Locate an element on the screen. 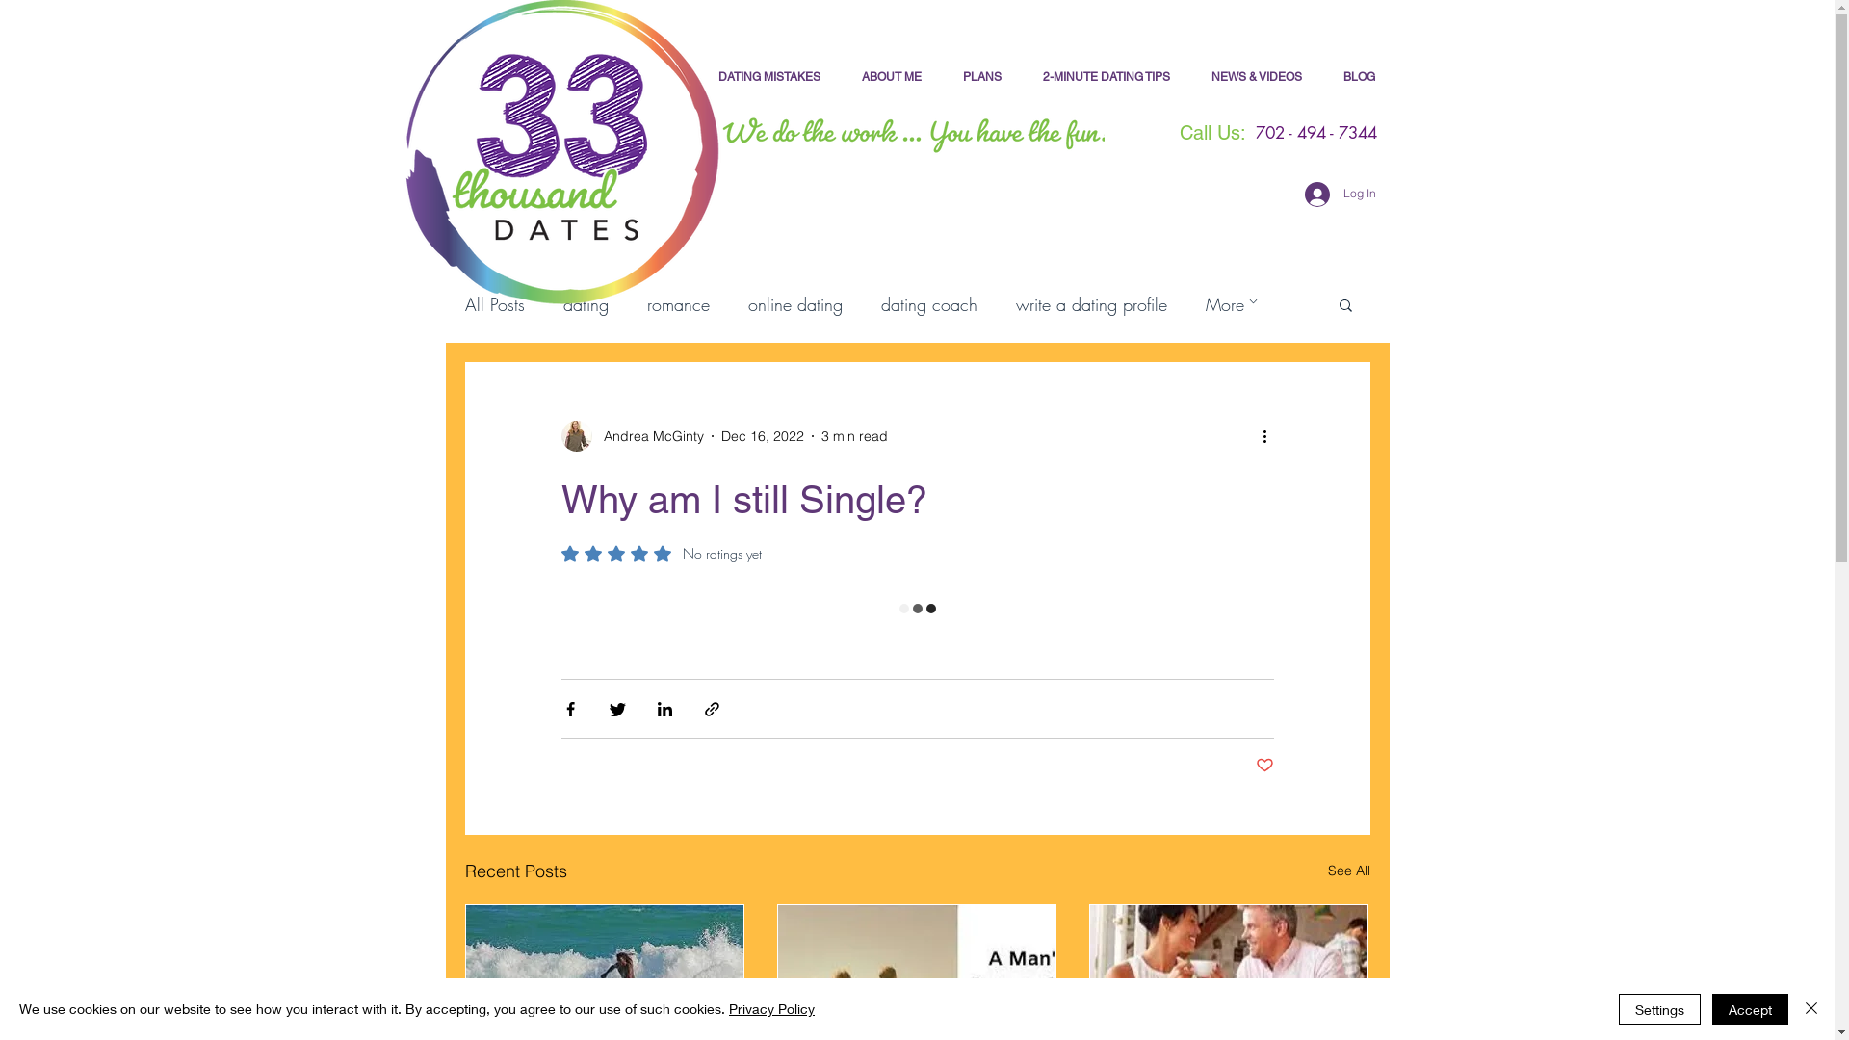  Log In is located at coordinates (1340, 194).